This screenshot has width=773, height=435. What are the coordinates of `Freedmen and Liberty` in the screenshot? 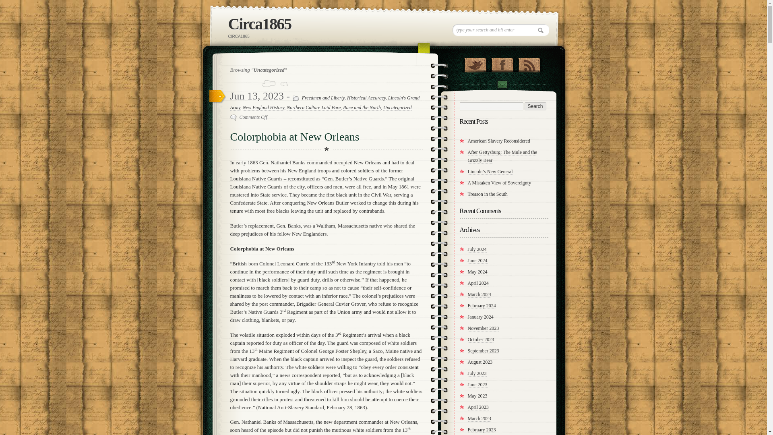 It's located at (323, 98).